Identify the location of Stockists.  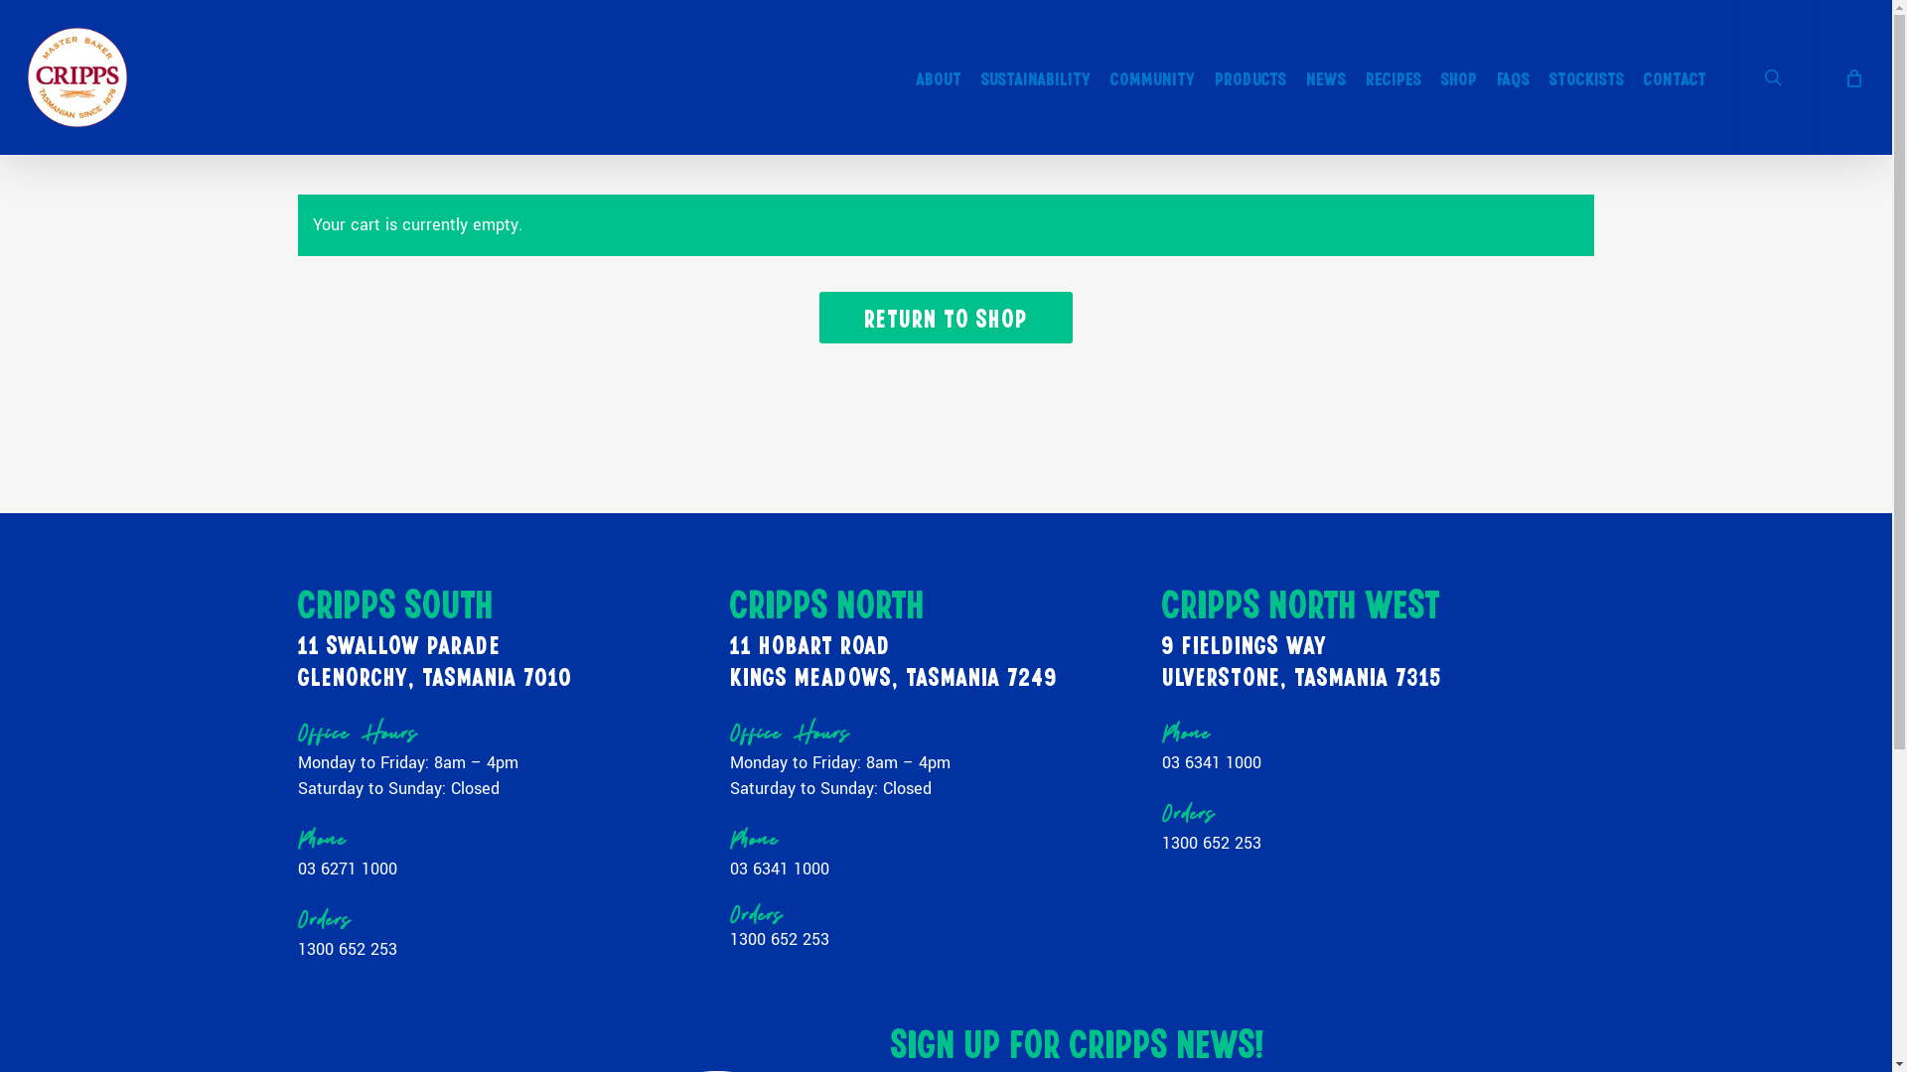
(1587, 77).